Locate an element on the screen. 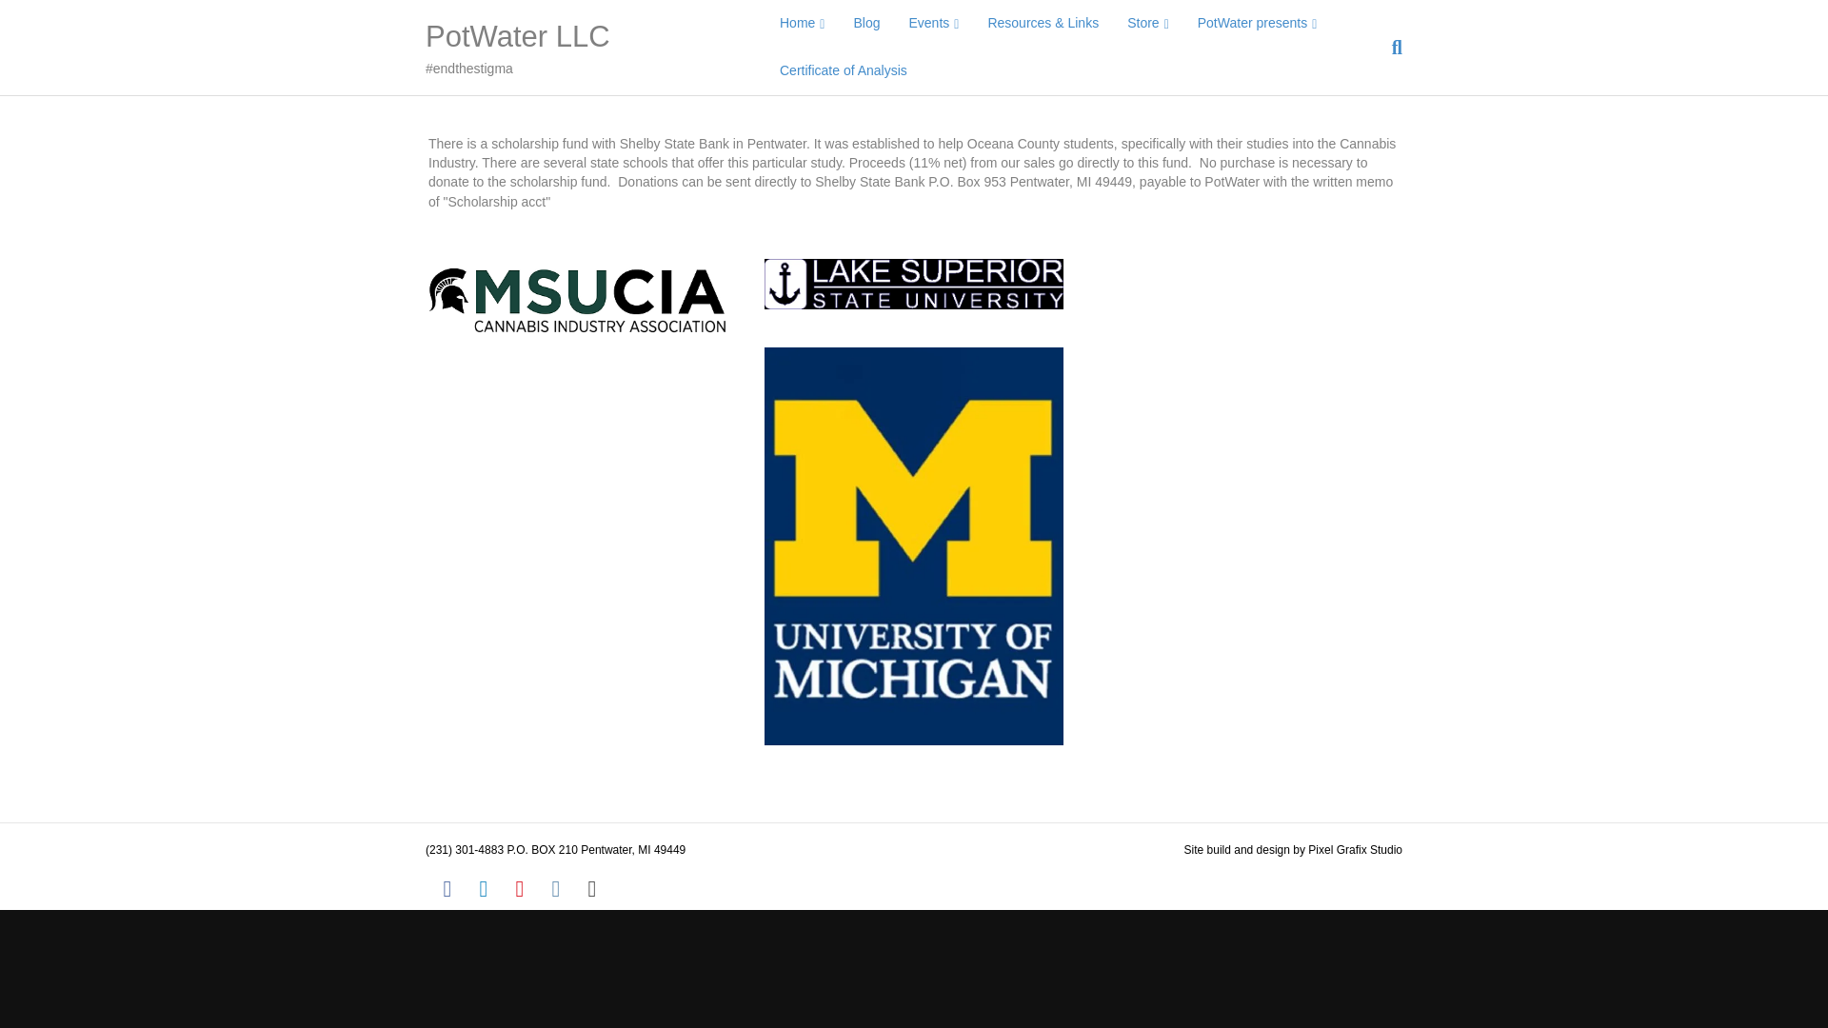 The height and width of the screenshot is (1028, 1828). Store is located at coordinates (1148, 23).